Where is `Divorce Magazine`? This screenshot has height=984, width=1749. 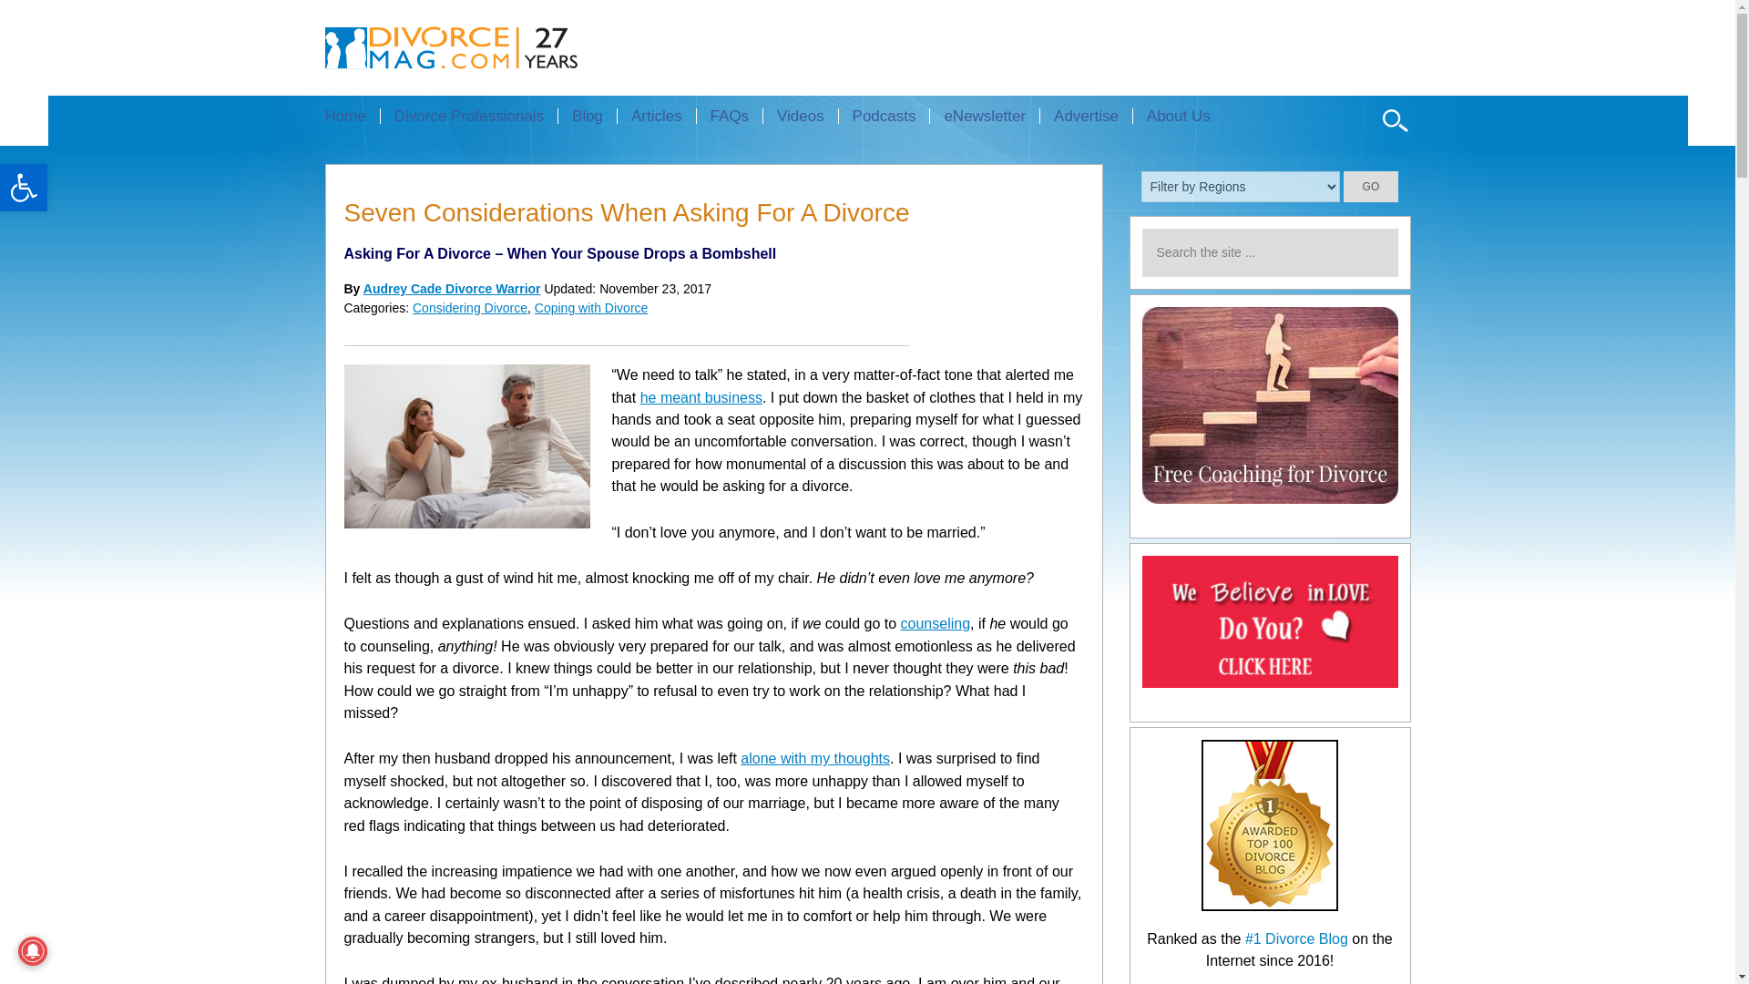
Divorce Magazine is located at coordinates (483, 47).